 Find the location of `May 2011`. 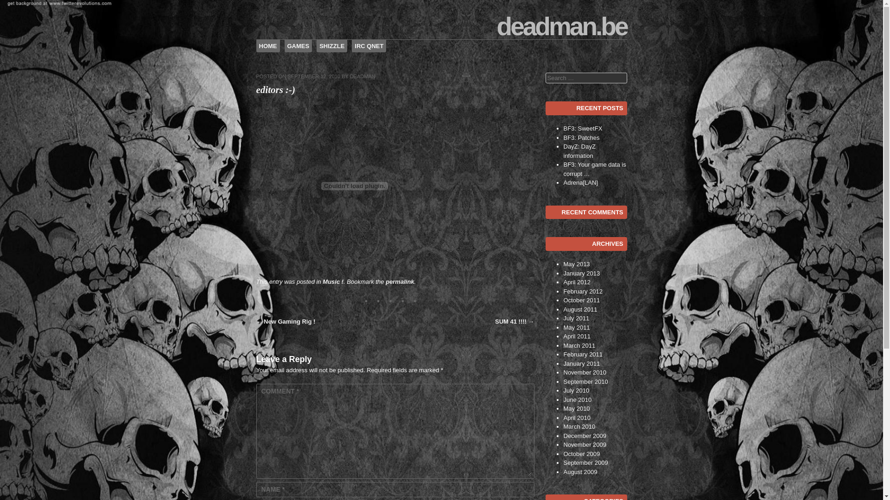

May 2011 is located at coordinates (577, 328).